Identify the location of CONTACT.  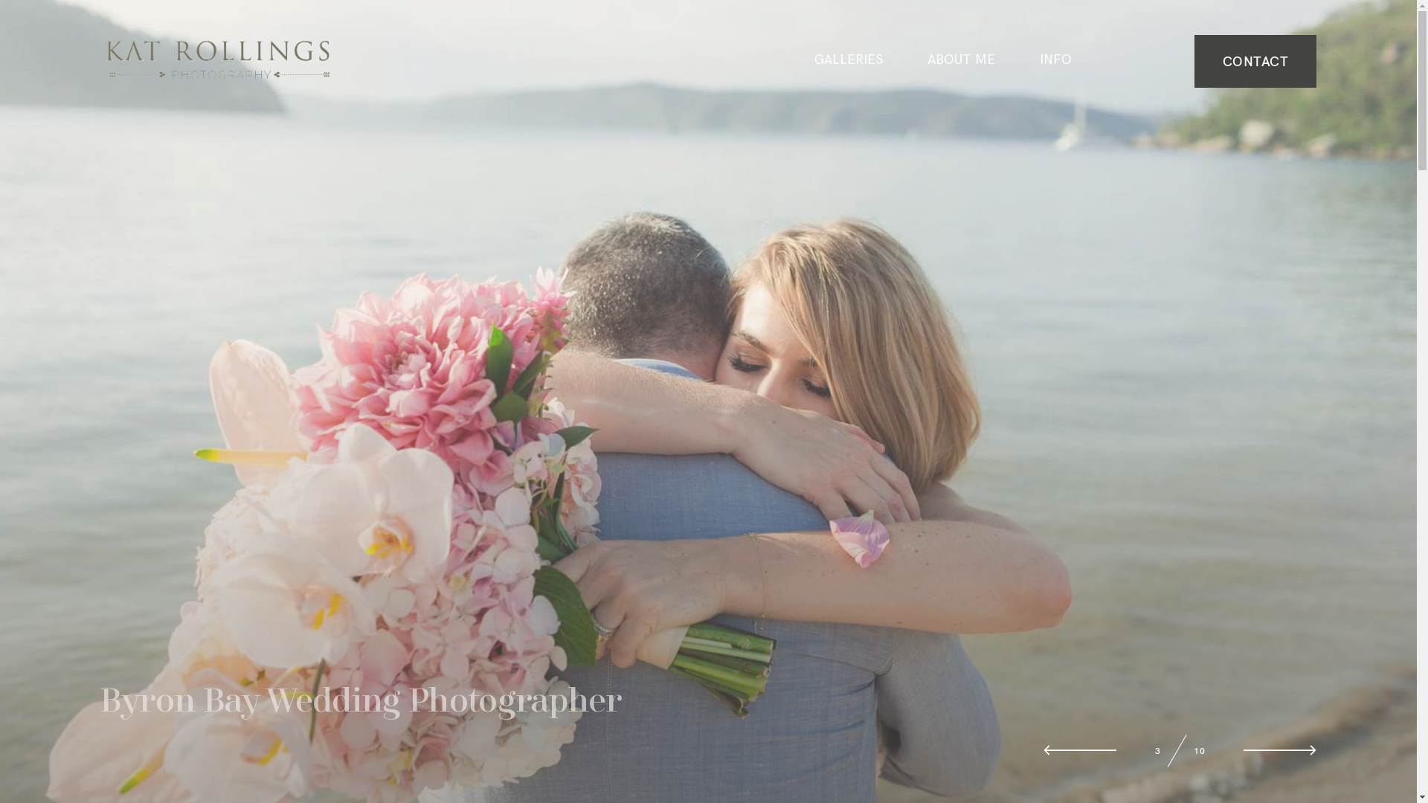
(1255, 61).